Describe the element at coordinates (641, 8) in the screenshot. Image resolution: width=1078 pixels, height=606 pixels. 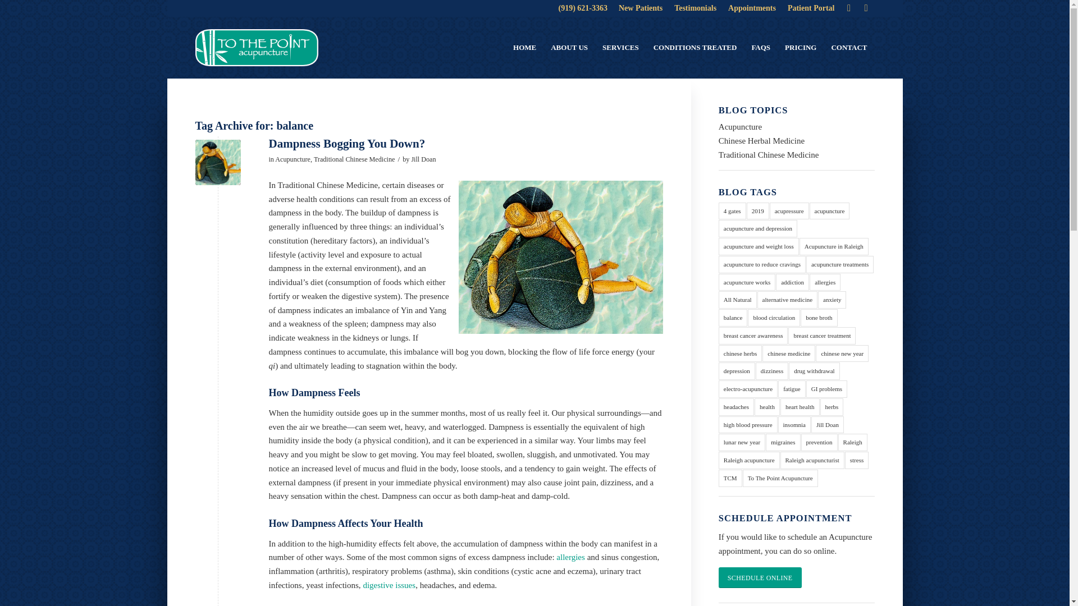
I see `New Patients` at that location.